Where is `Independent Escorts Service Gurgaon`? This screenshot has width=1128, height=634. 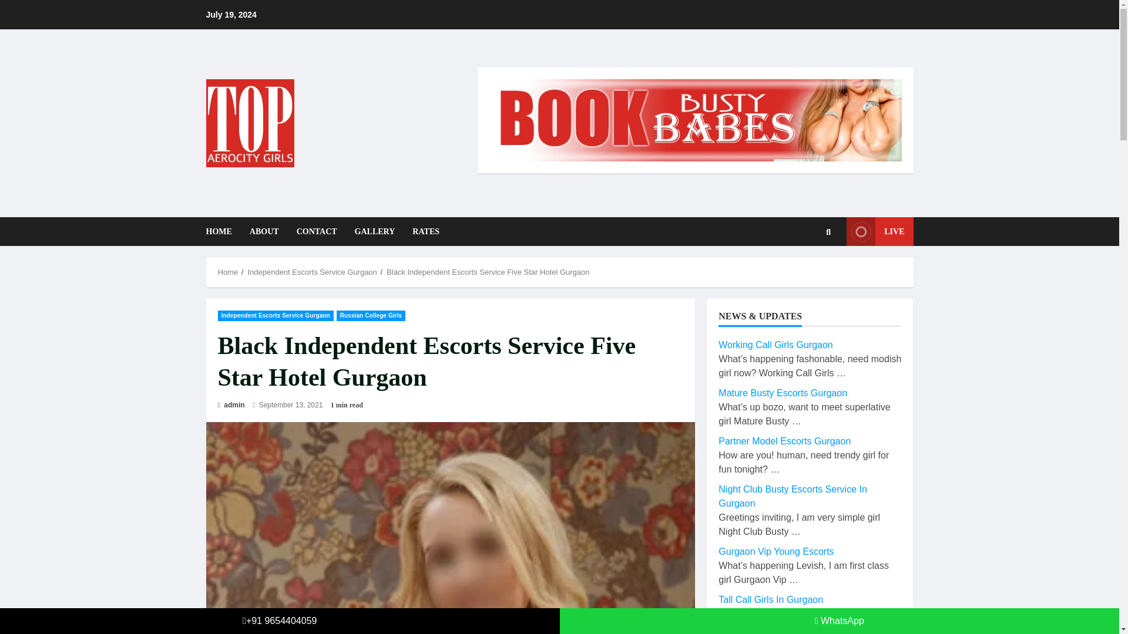 Independent Escorts Service Gurgaon is located at coordinates (275, 316).